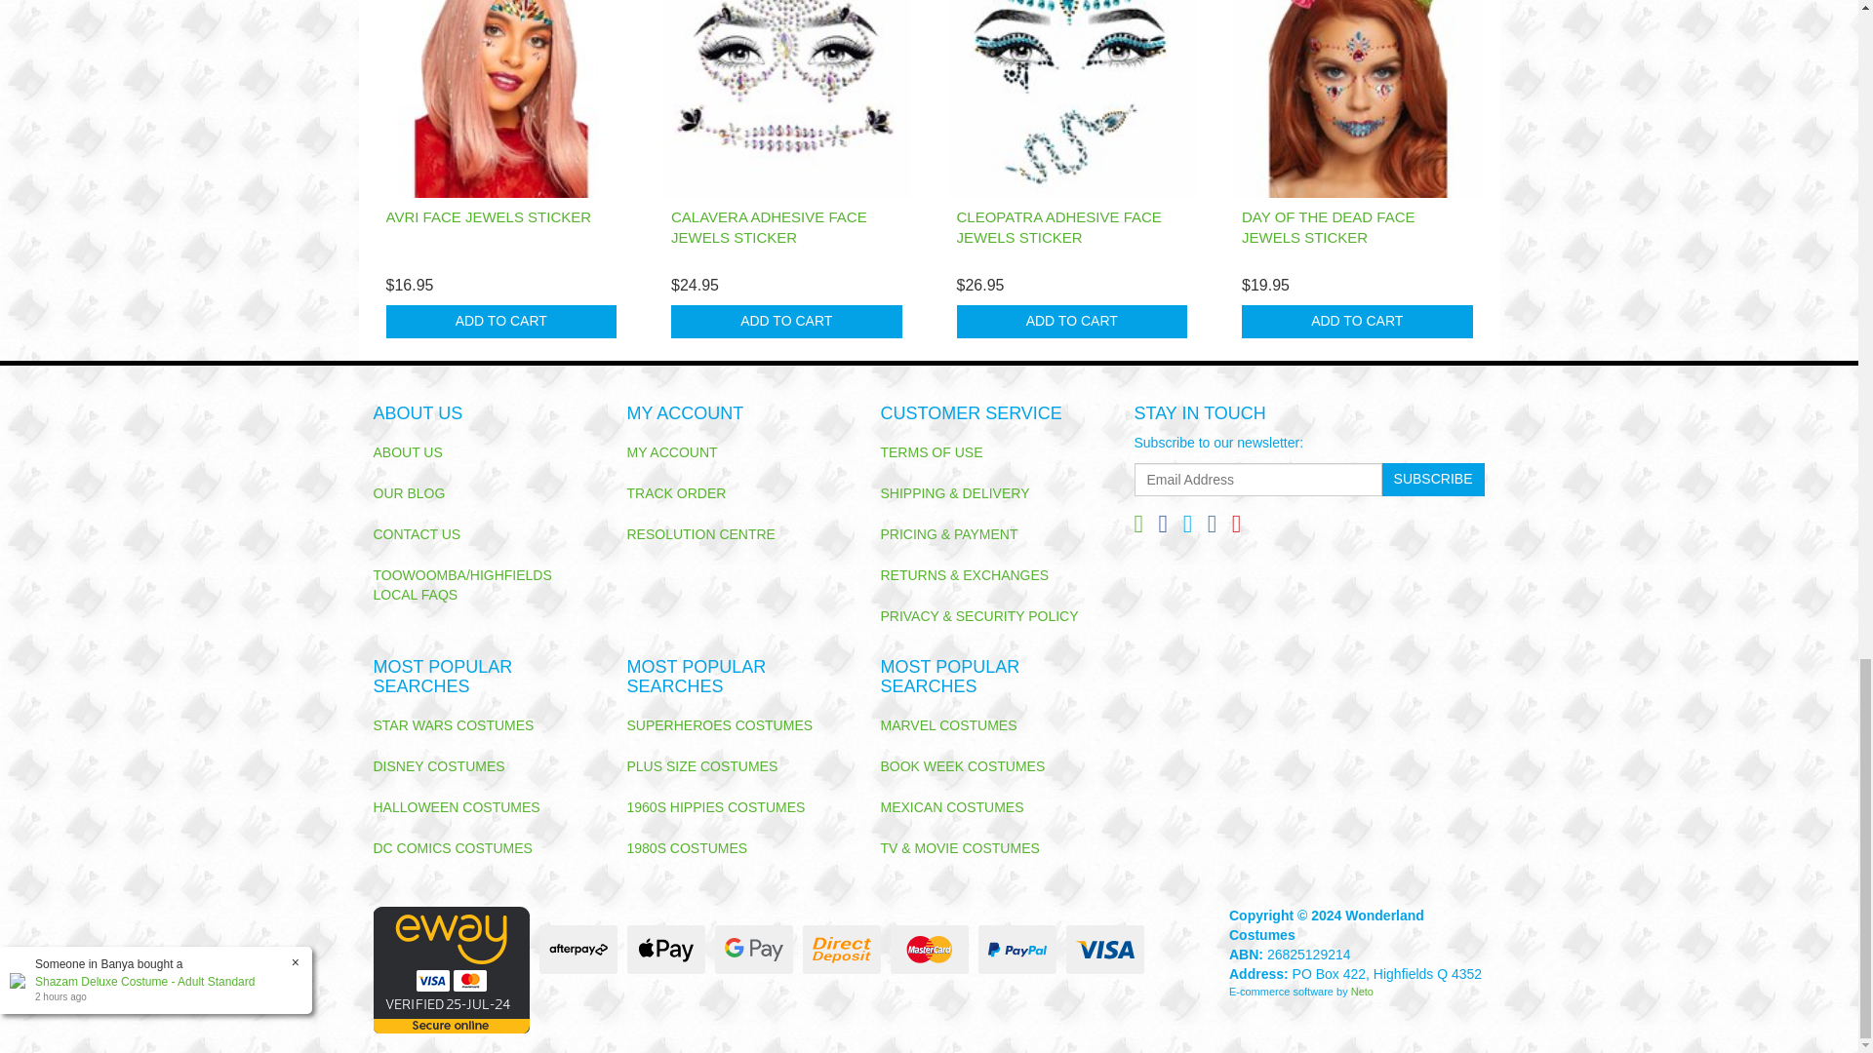 This screenshot has width=1873, height=1053. Describe the element at coordinates (769, 226) in the screenshot. I see `Calavera Adhesive Face Jewels Sticker` at that location.